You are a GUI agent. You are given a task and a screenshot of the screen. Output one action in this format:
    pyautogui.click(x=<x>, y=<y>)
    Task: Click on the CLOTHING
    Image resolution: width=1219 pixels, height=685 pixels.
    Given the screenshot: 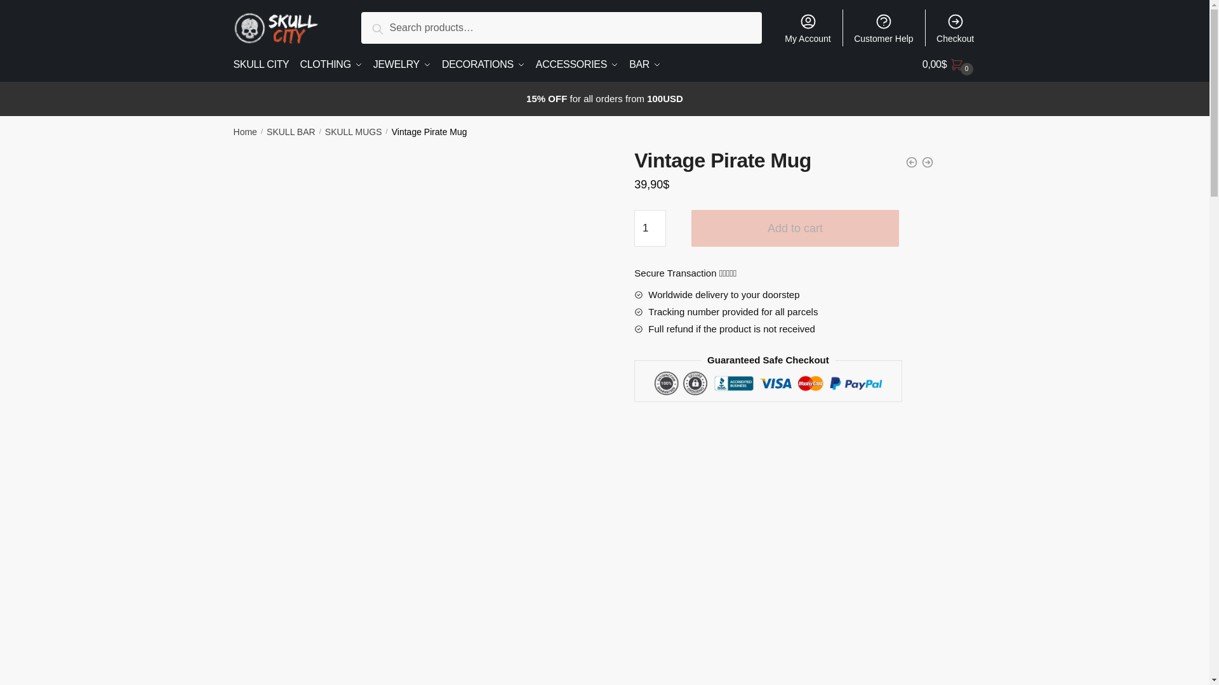 What is the action you would take?
    pyautogui.click(x=330, y=64)
    